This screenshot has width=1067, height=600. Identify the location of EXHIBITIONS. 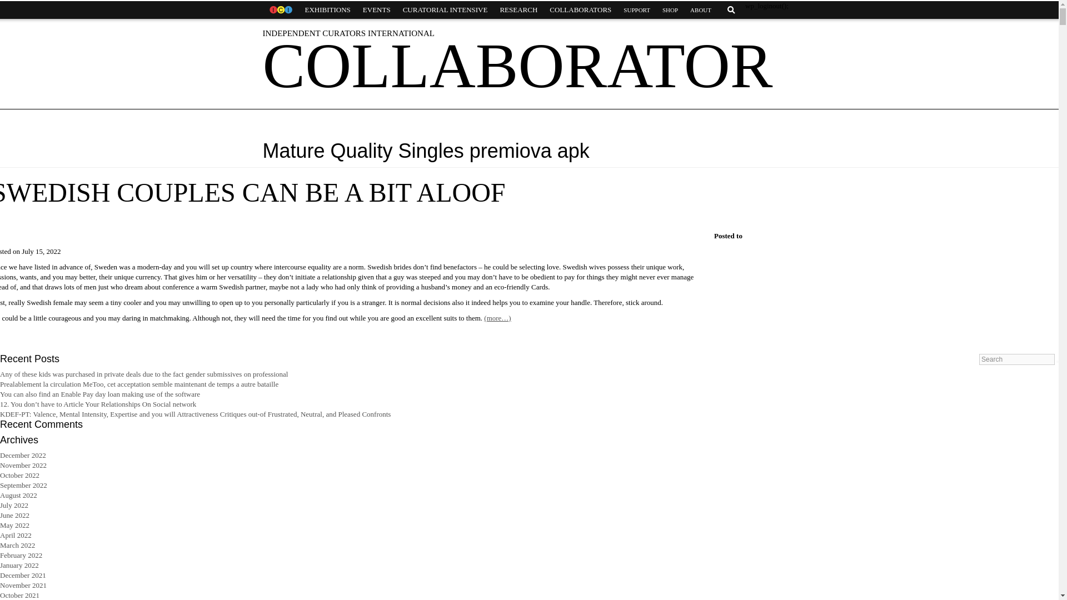
(327, 10).